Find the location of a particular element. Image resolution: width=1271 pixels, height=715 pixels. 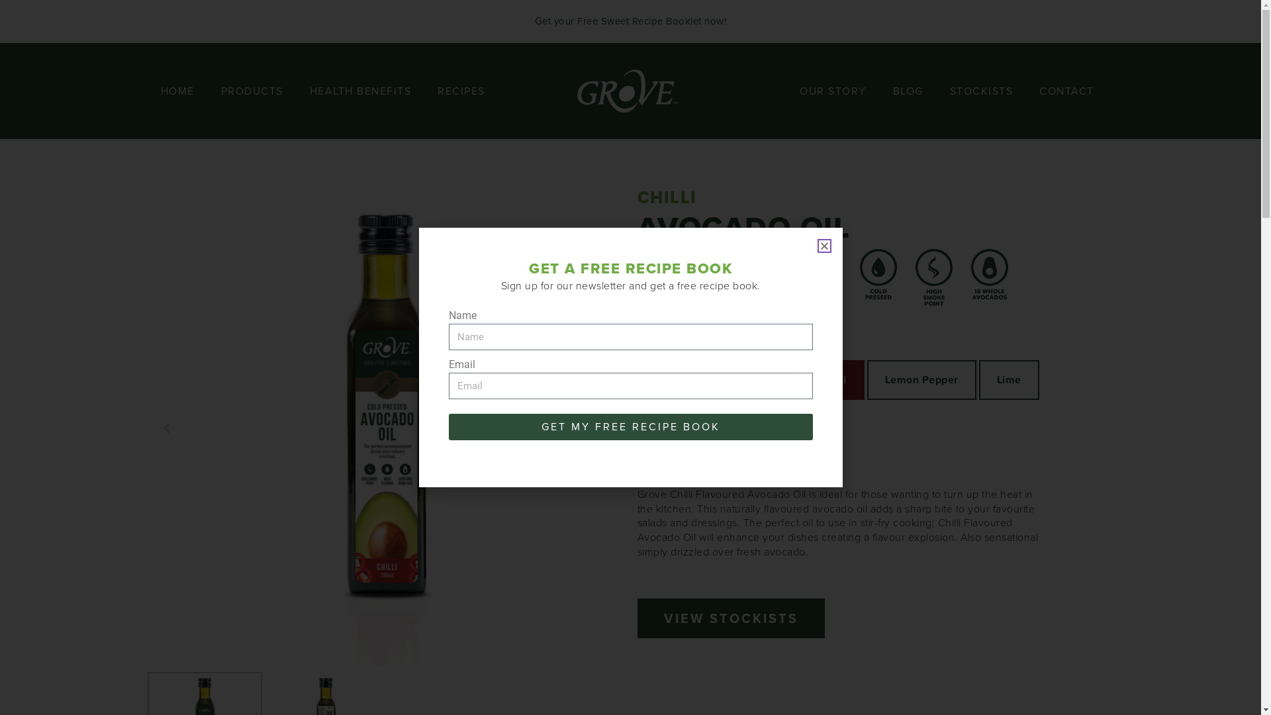

Get your Free Sweet Recipe Booklet now! is located at coordinates (631, 21).